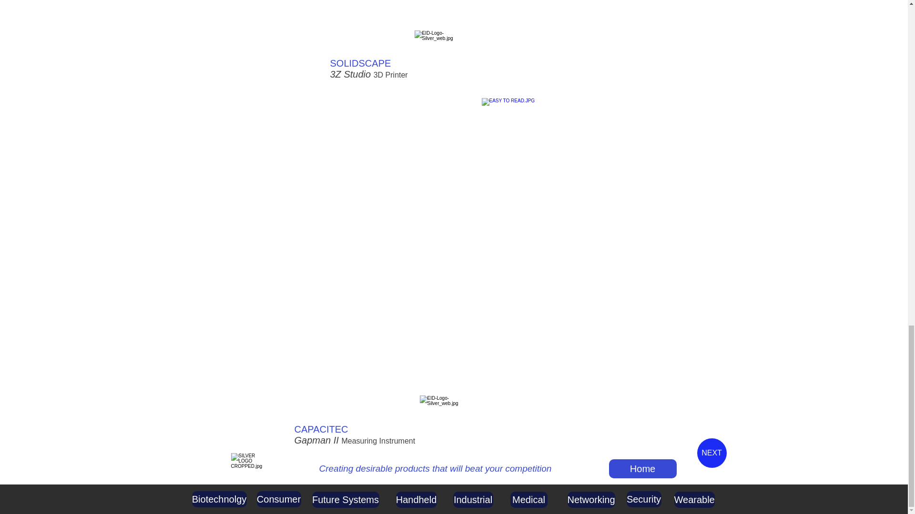 The image size is (915, 514). I want to click on Networking, so click(591, 500).